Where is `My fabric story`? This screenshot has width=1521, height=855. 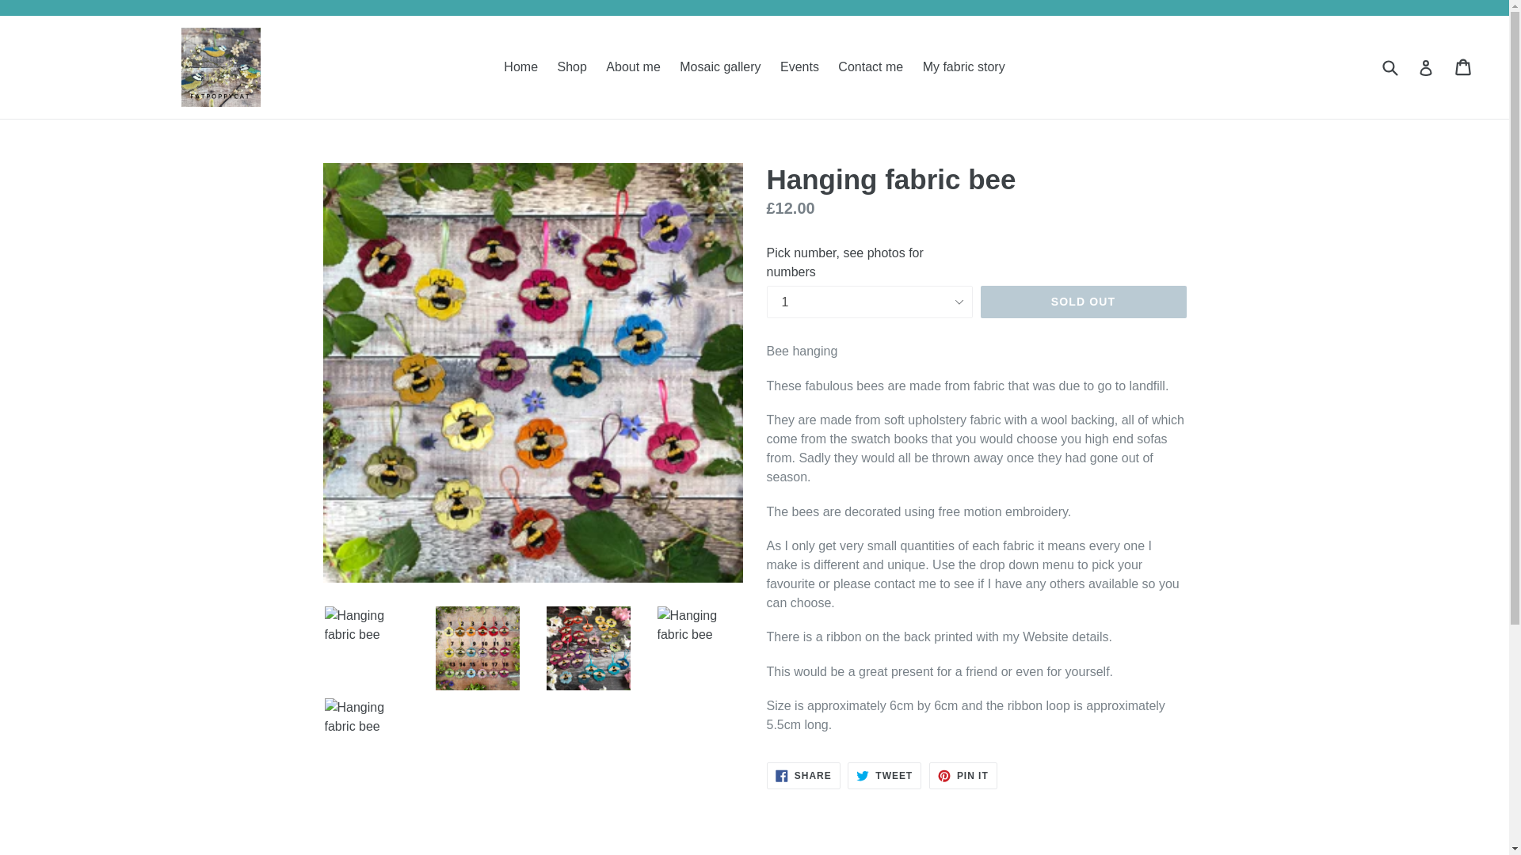
My fabric story is located at coordinates (871, 67).